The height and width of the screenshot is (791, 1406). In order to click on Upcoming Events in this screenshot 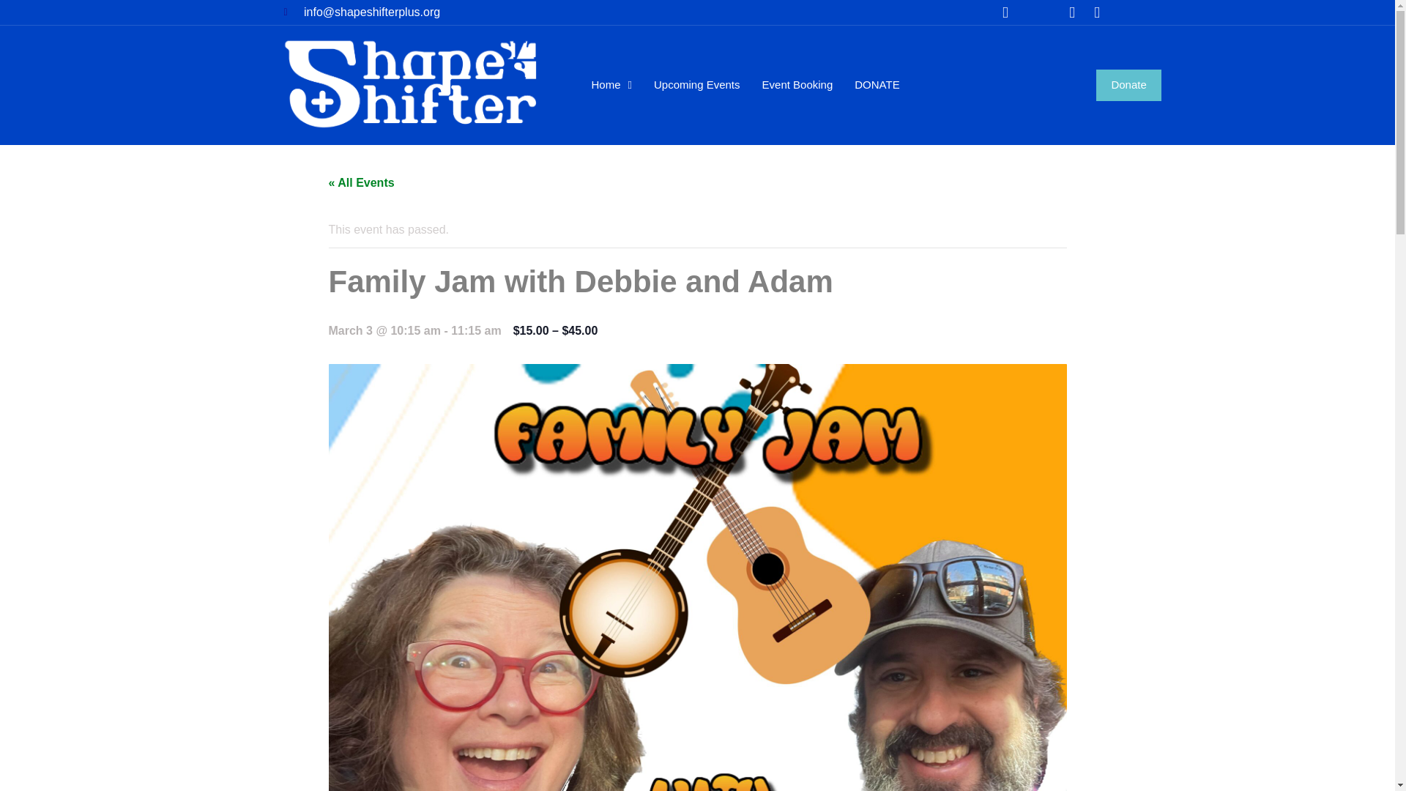, I will do `click(697, 85)`.